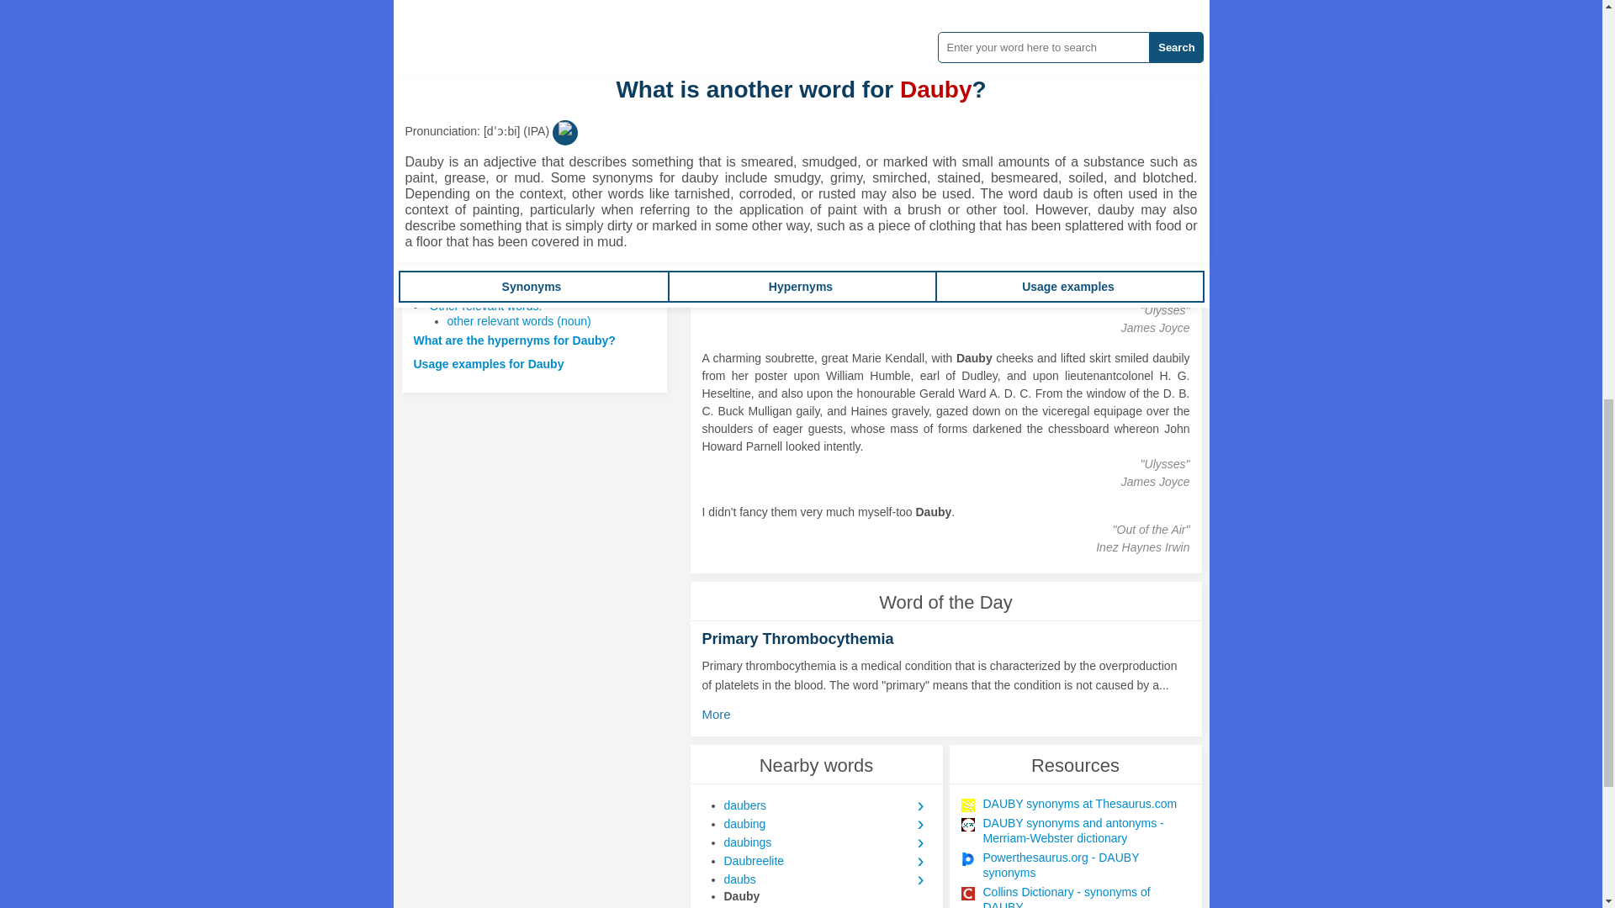  What do you see at coordinates (1085, 830) in the screenshot?
I see `DAUBY synonyms and antonyms - Merriam-Webster dictionary` at bounding box center [1085, 830].